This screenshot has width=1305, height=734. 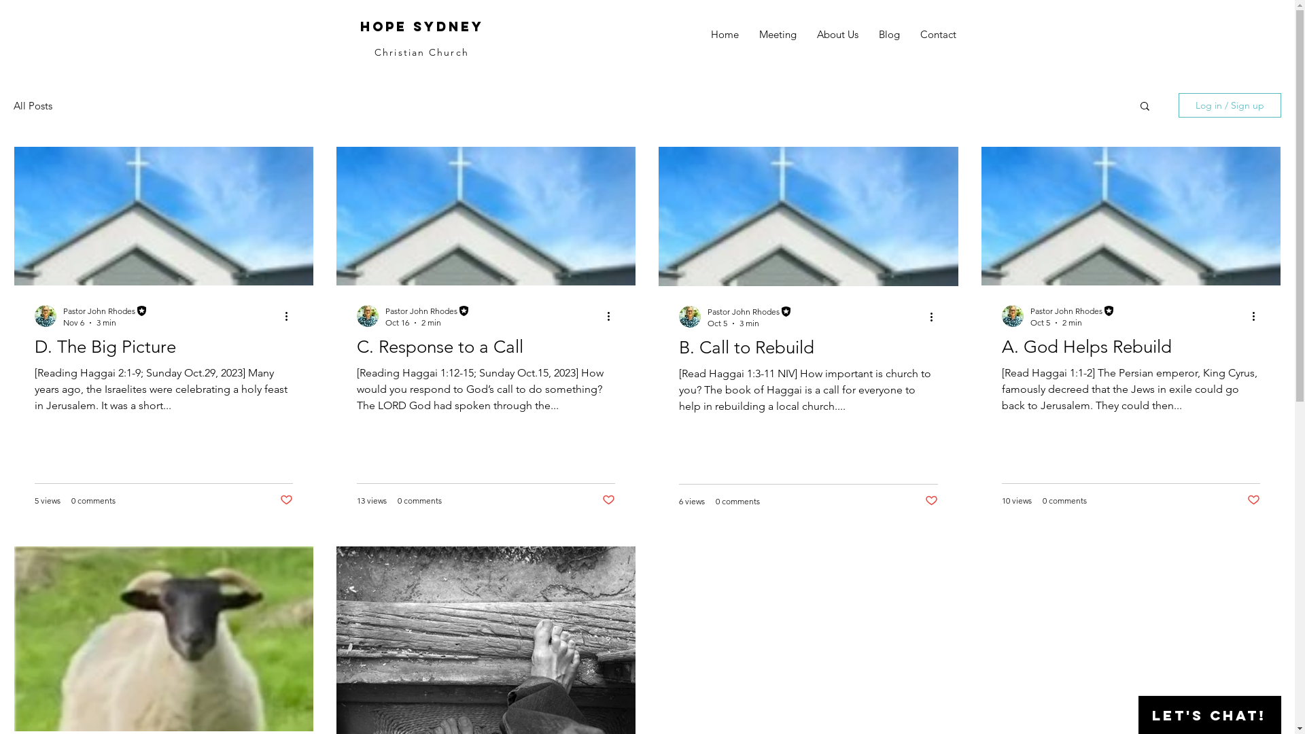 What do you see at coordinates (889, 35) in the screenshot?
I see `Blog` at bounding box center [889, 35].